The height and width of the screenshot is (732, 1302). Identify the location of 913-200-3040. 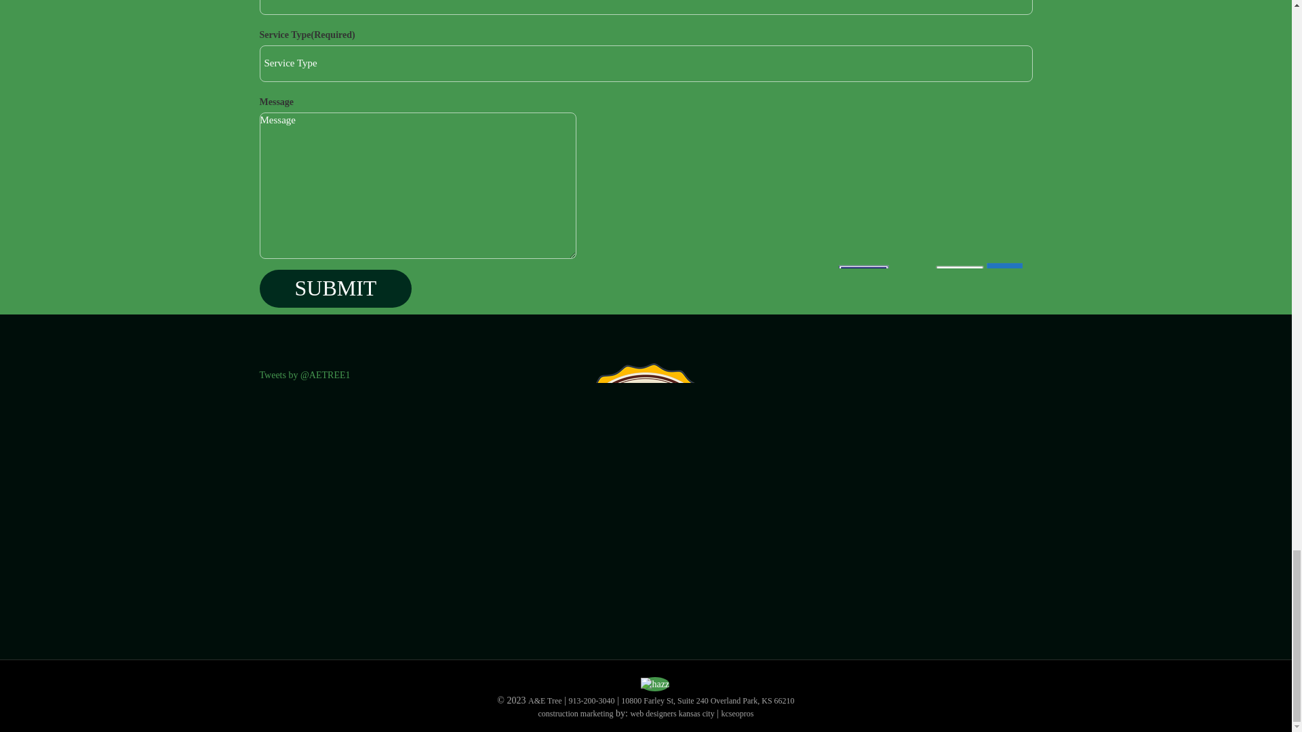
(591, 701).